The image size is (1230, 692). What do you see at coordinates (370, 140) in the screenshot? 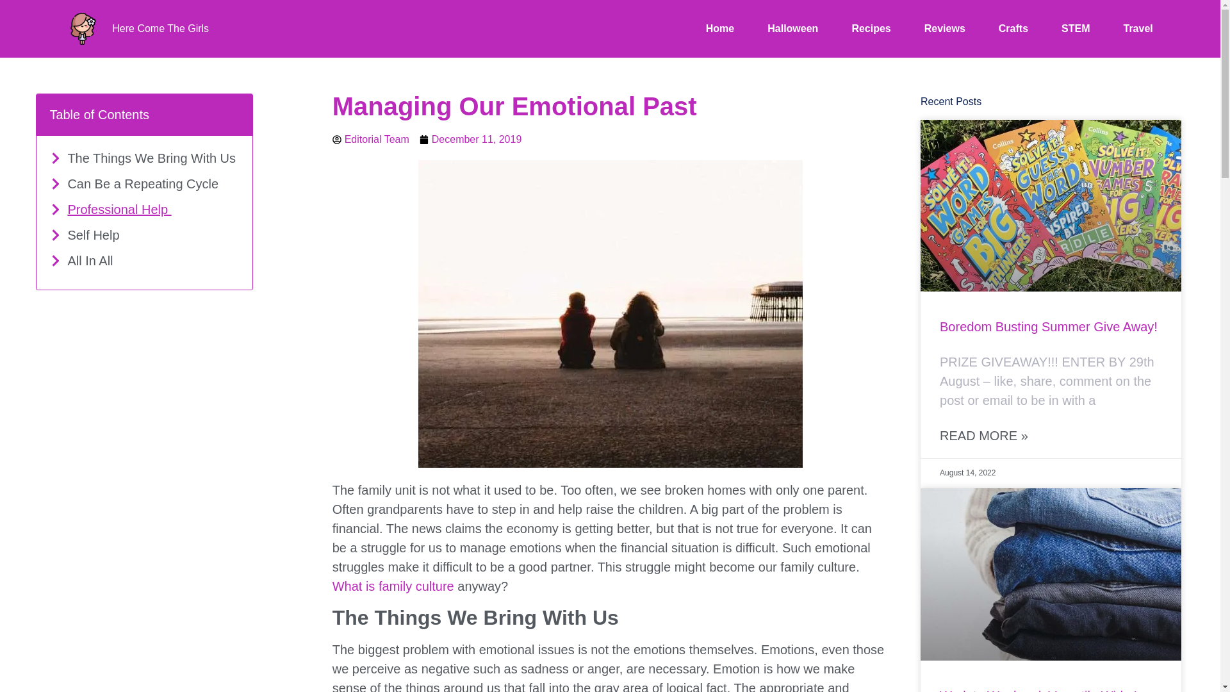
I see `Editorial Team` at bounding box center [370, 140].